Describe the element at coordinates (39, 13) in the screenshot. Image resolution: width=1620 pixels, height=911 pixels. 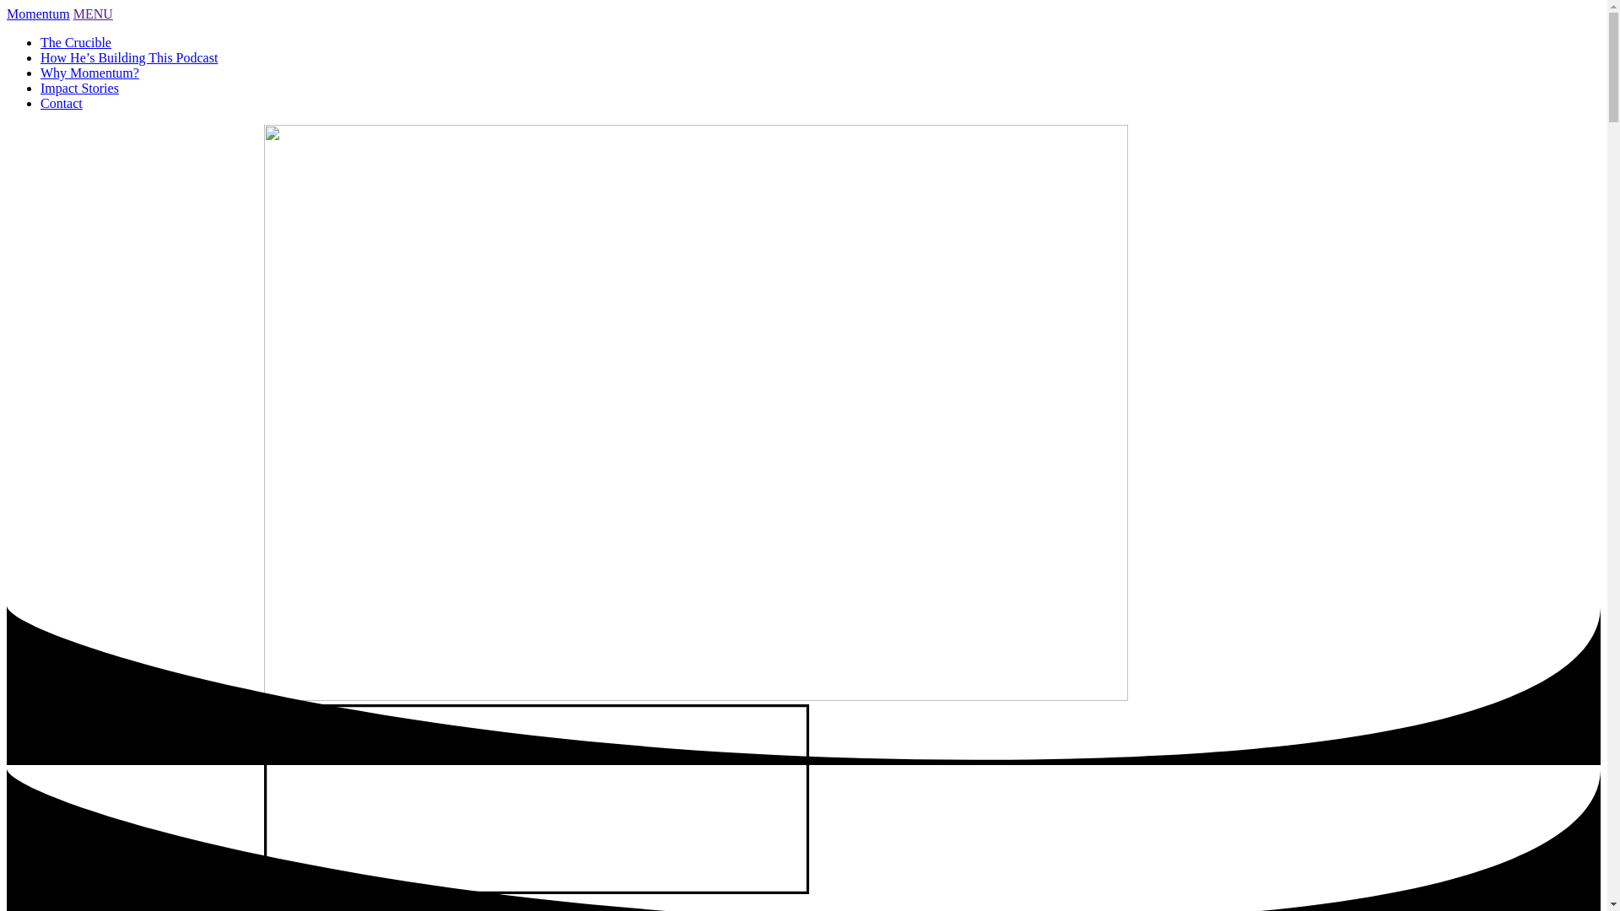
I see `Momentum` at that location.